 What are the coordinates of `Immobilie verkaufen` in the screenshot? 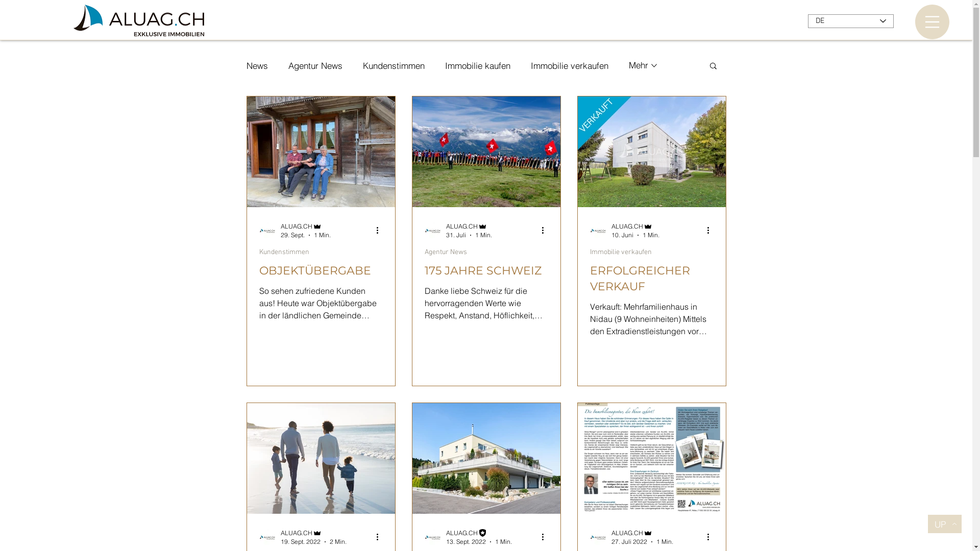 It's located at (621, 252).